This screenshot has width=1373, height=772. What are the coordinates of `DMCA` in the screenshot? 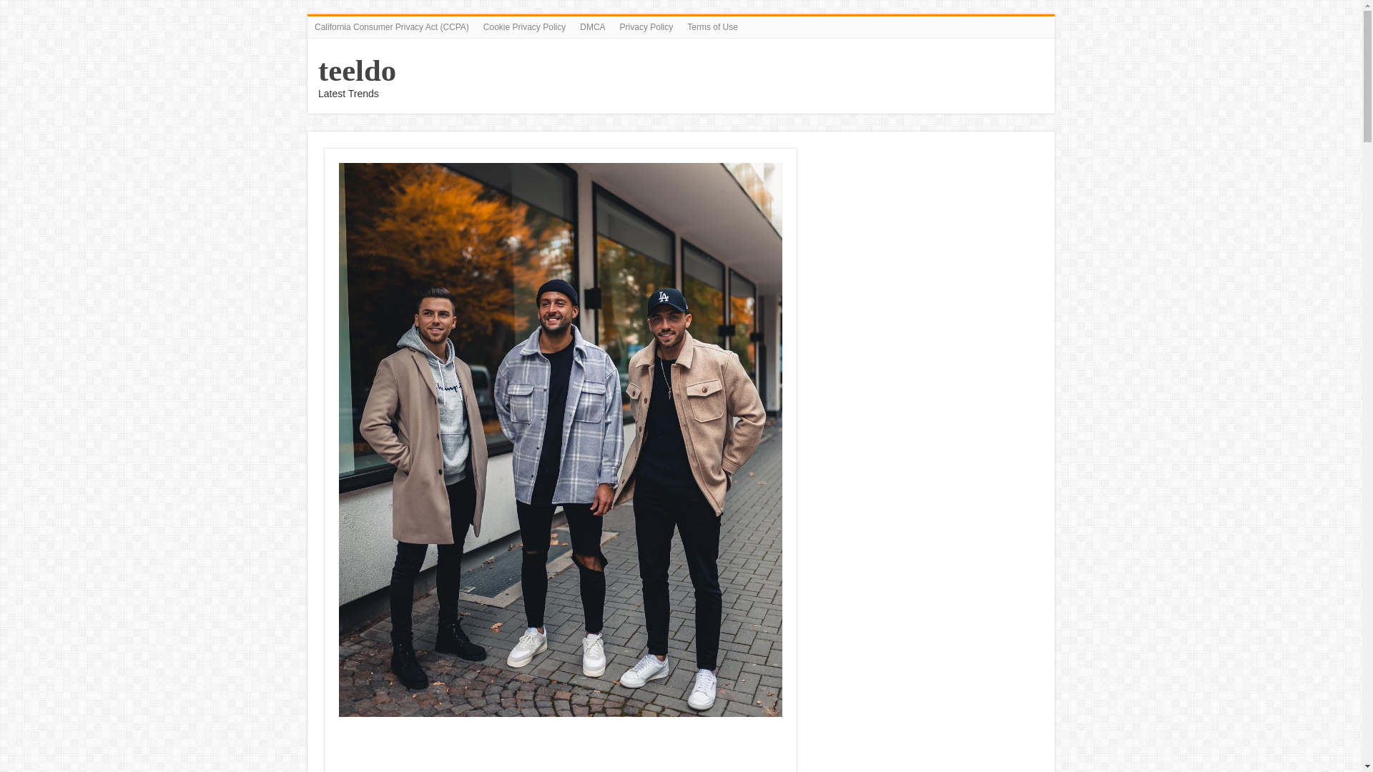 It's located at (592, 26).